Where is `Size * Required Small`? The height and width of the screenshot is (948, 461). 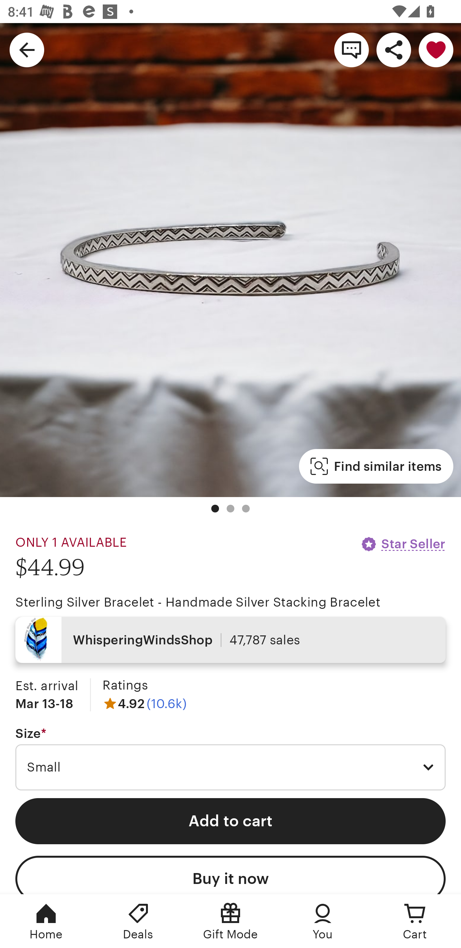
Size * Required Small is located at coordinates (230, 759).